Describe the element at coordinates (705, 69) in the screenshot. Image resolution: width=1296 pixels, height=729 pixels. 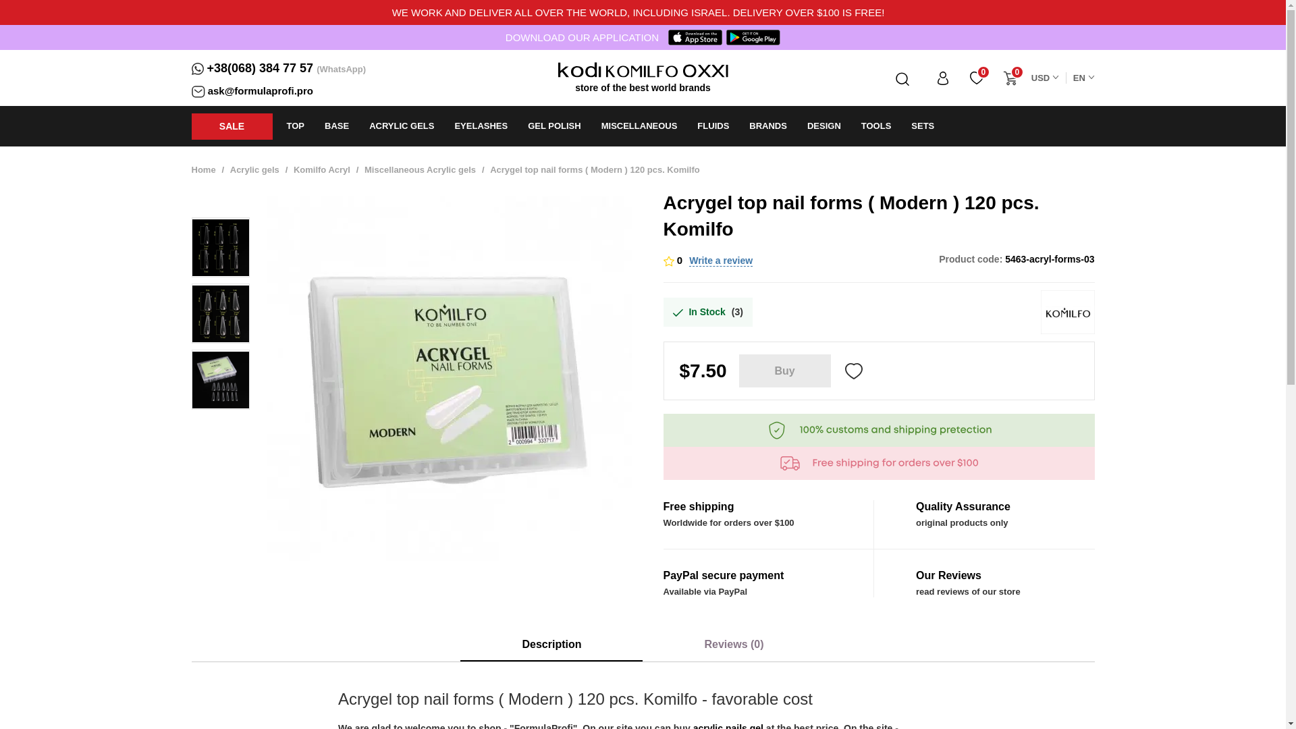
I see `Official store Kodi, Oxxi, Staleks` at that location.